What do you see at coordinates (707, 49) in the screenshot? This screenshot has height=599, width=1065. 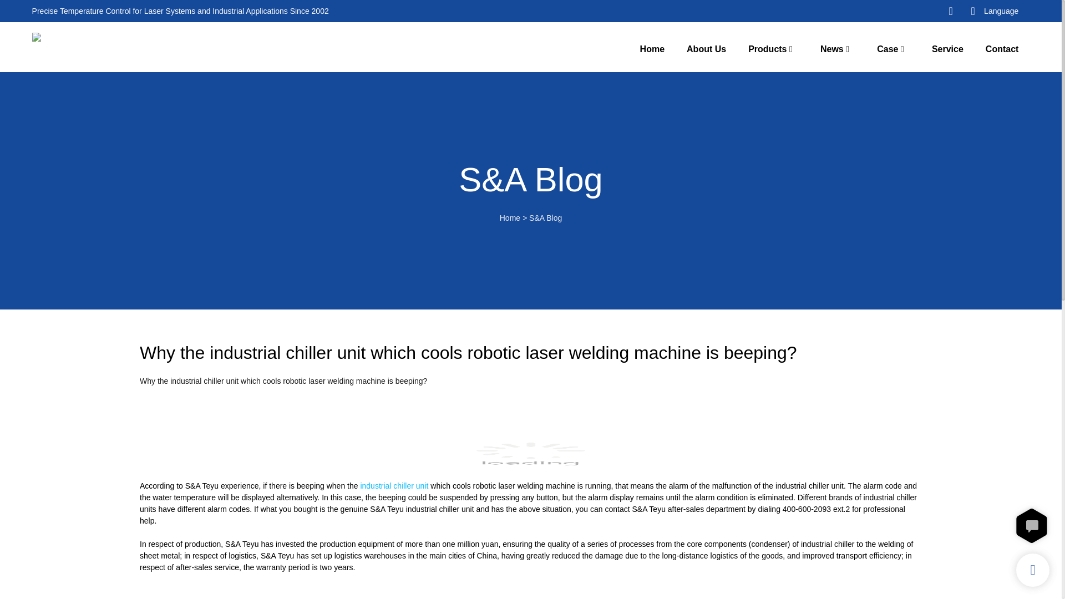 I see `About Us` at bounding box center [707, 49].